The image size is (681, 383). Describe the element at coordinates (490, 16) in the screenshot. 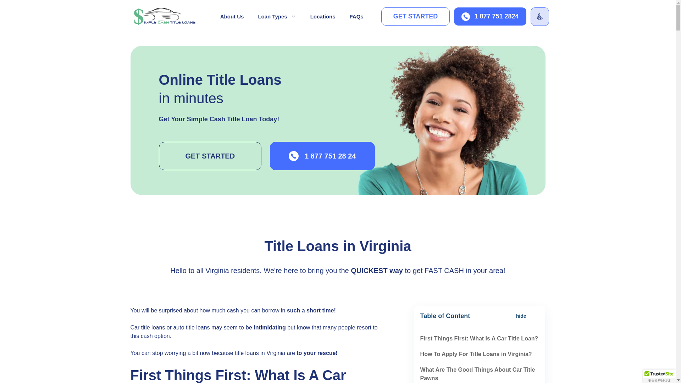

I see `1 877 751 2824` at that location.